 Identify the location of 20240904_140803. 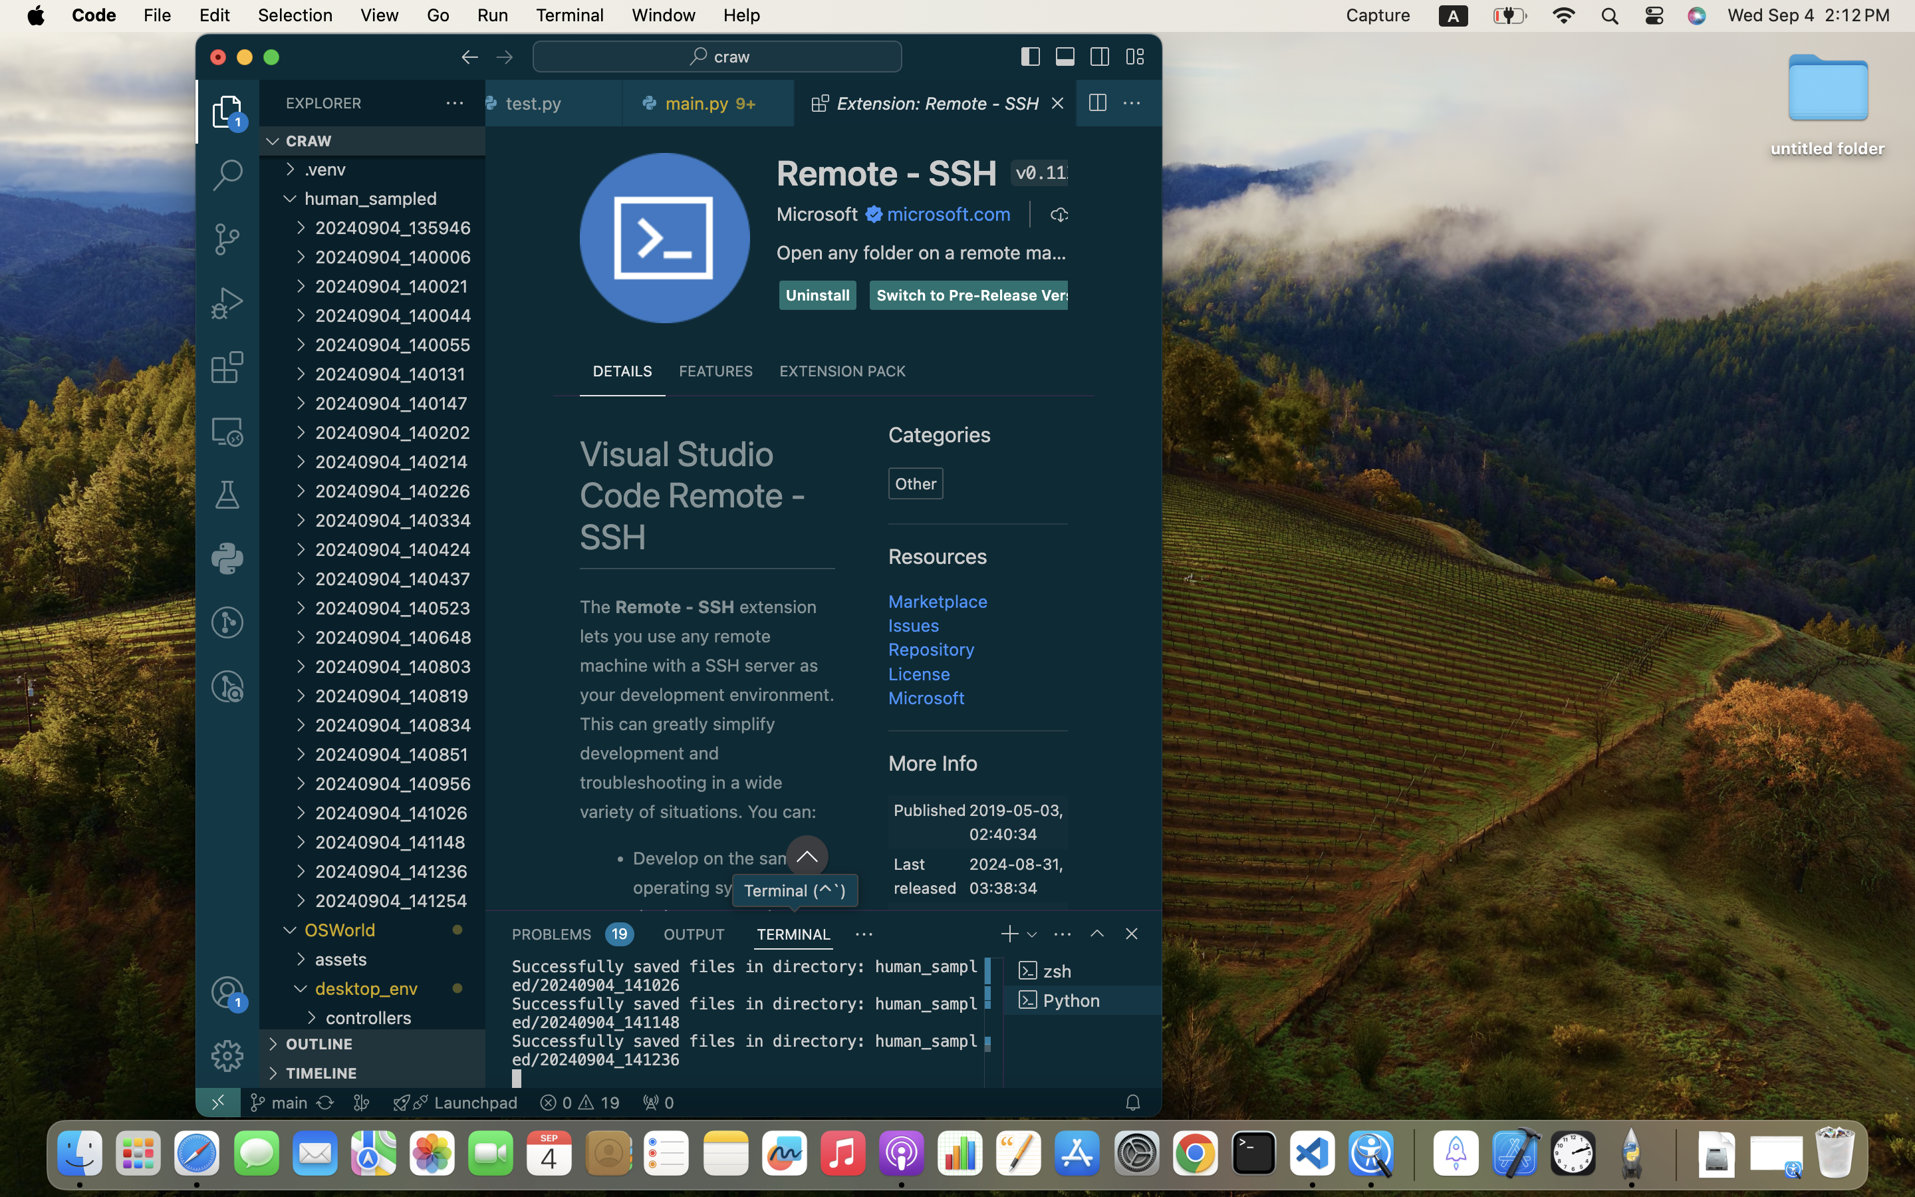
(400, 666).